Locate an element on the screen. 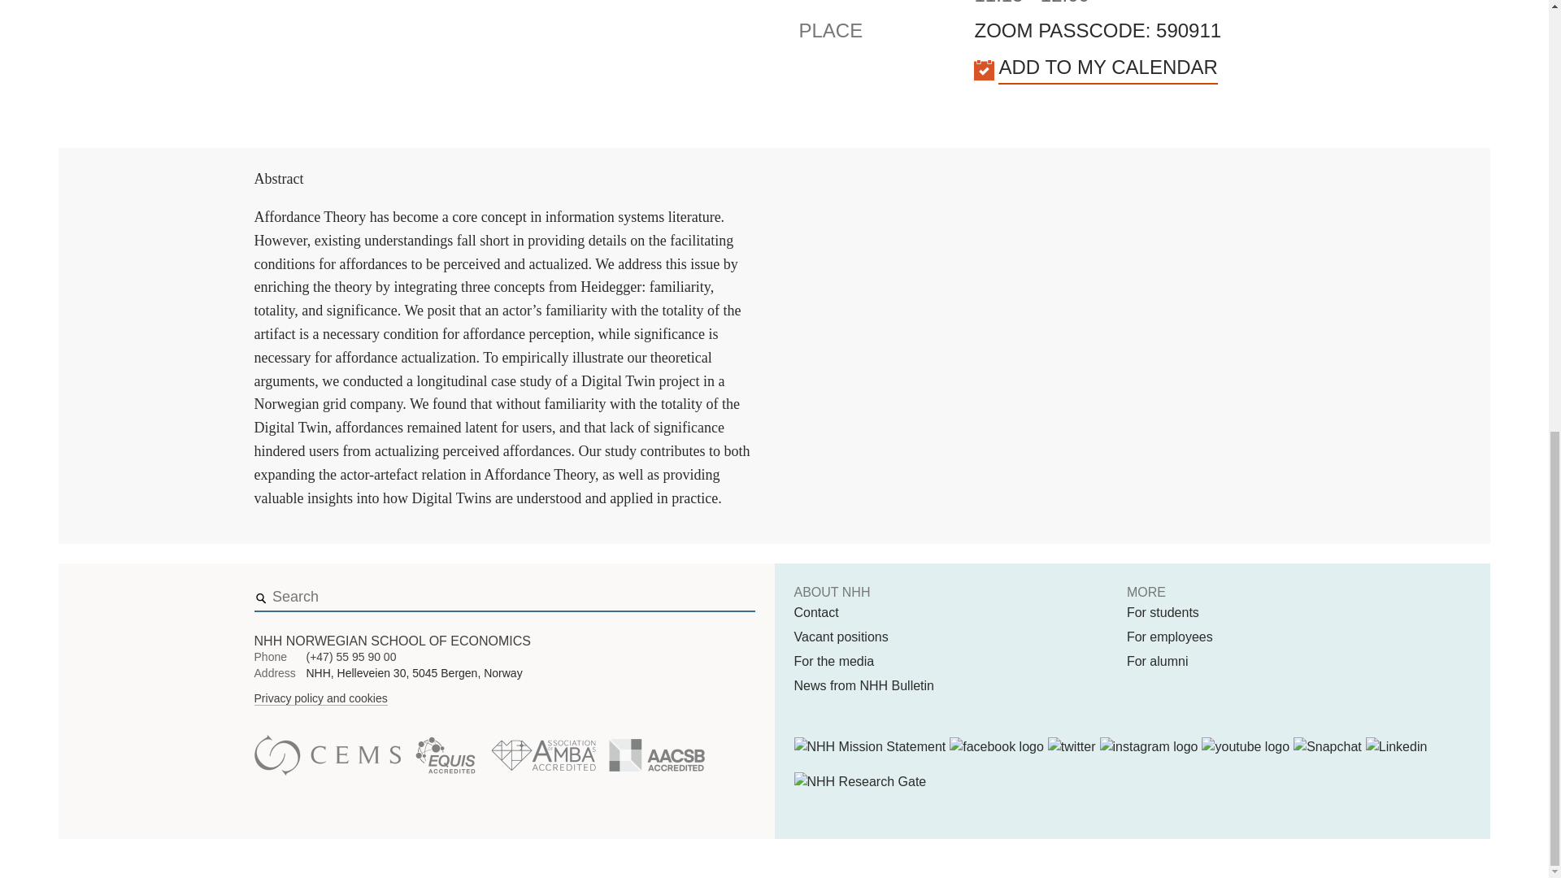  ADD TO MY CALENDAR is located at coordinates (1107, 67).